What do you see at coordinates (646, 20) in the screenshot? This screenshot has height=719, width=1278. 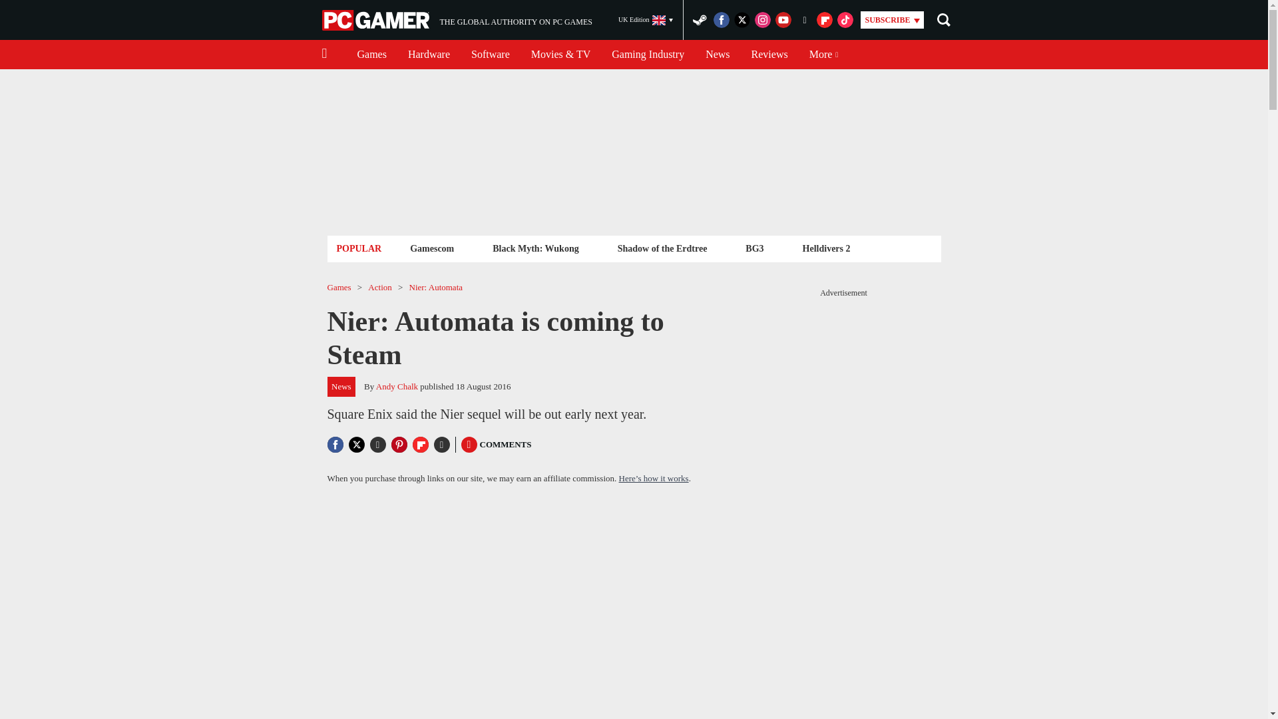 I see `UK Edition` at bounding box center [646, 20].